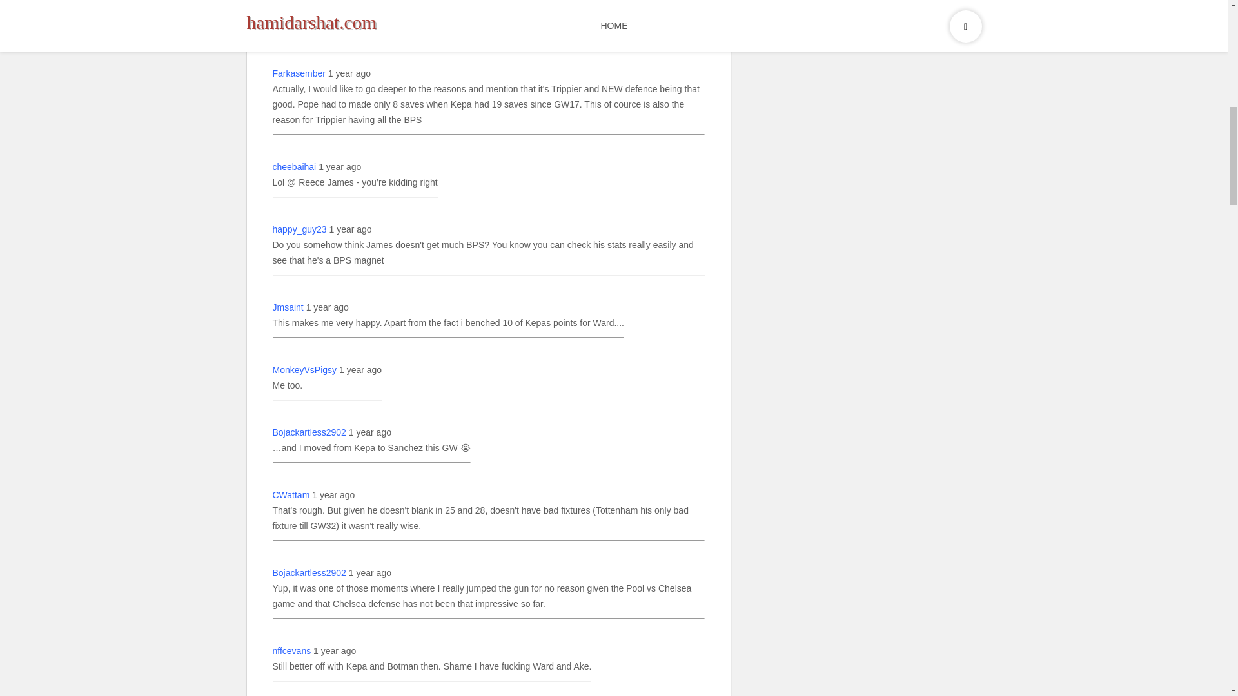 The image size is (1238, 696). I want to click on Farkasember, so click(298, 73).